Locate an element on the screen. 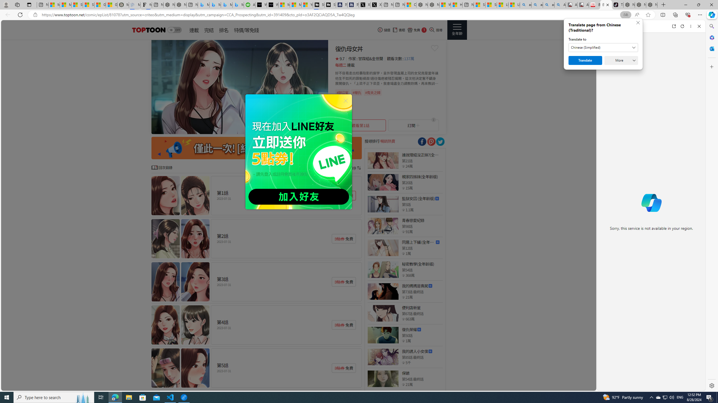 The image size is (718, 403). Translate is located at coordinates (585, 60).